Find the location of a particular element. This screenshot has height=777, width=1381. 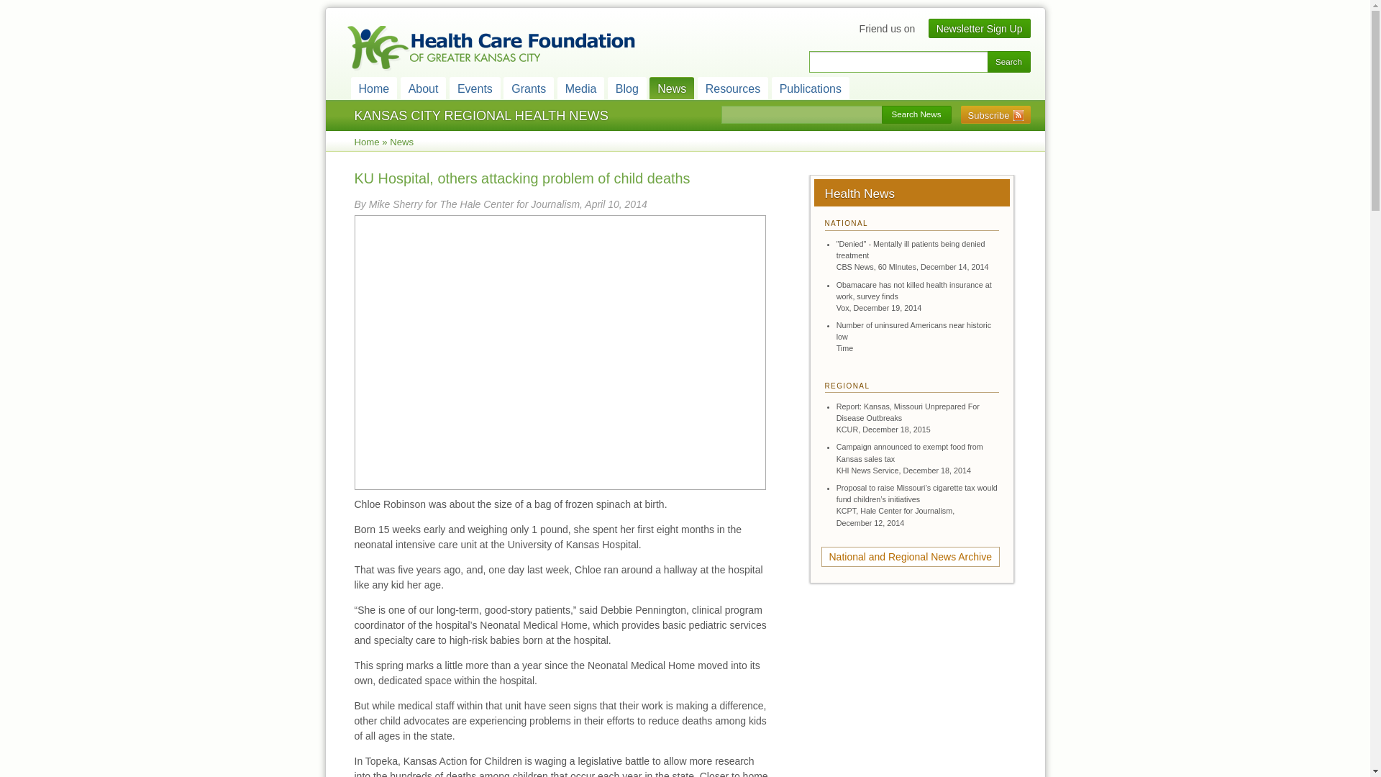

Grants is located at coordinates (528, 88).